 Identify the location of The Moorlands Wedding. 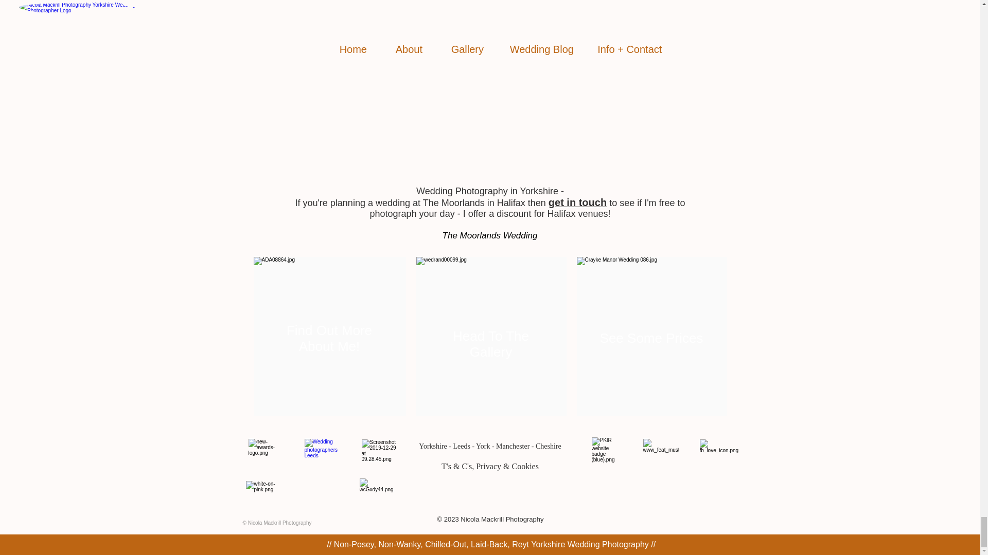
(490, 235).